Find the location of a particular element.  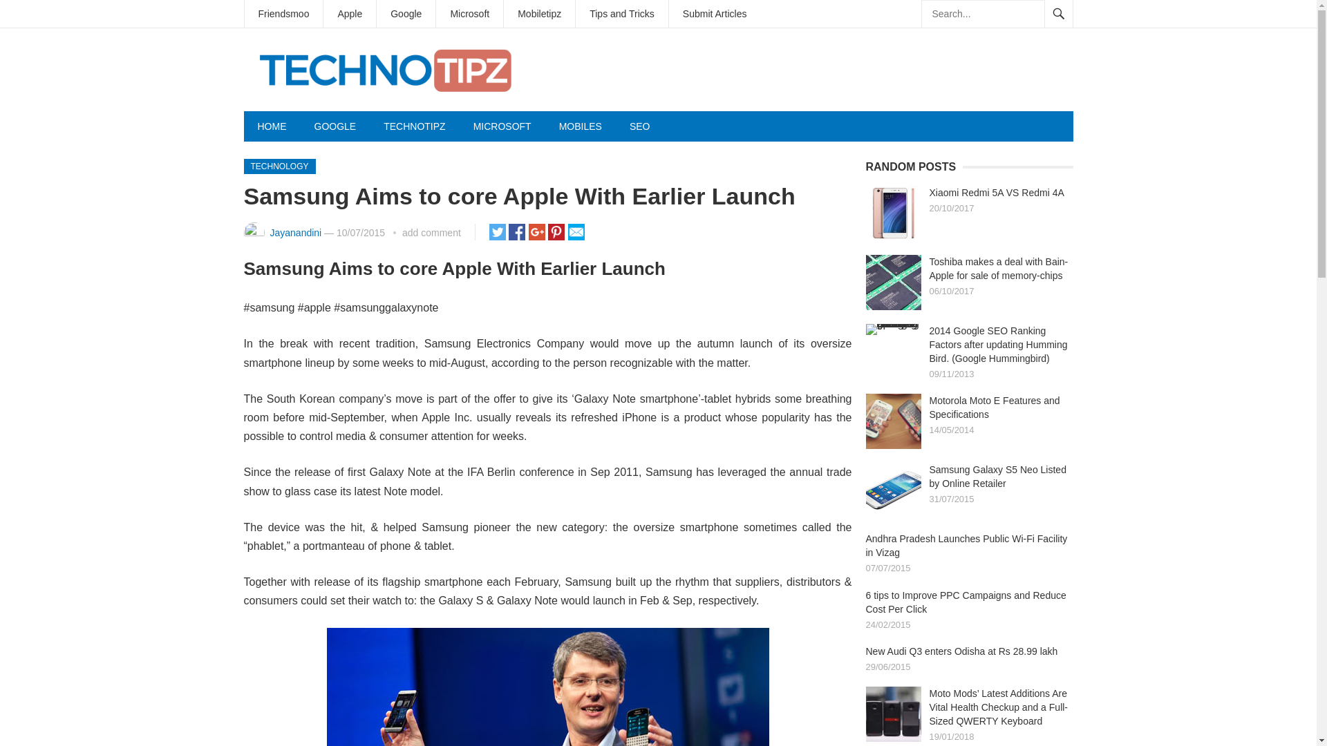

GOOGLE is located at coordinates (335, 126).